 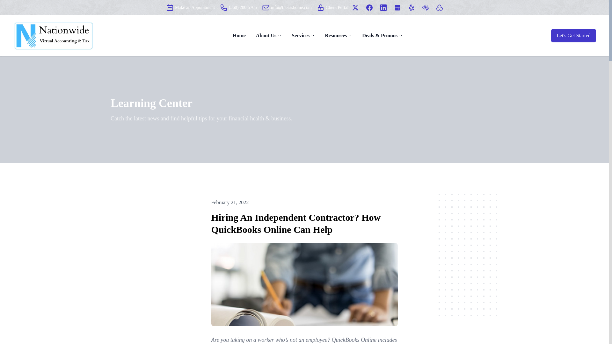 What do you see at coordinates (190, 7) in the screenshot?
I see `Make an Appointment` at bounding box center [190, 7].